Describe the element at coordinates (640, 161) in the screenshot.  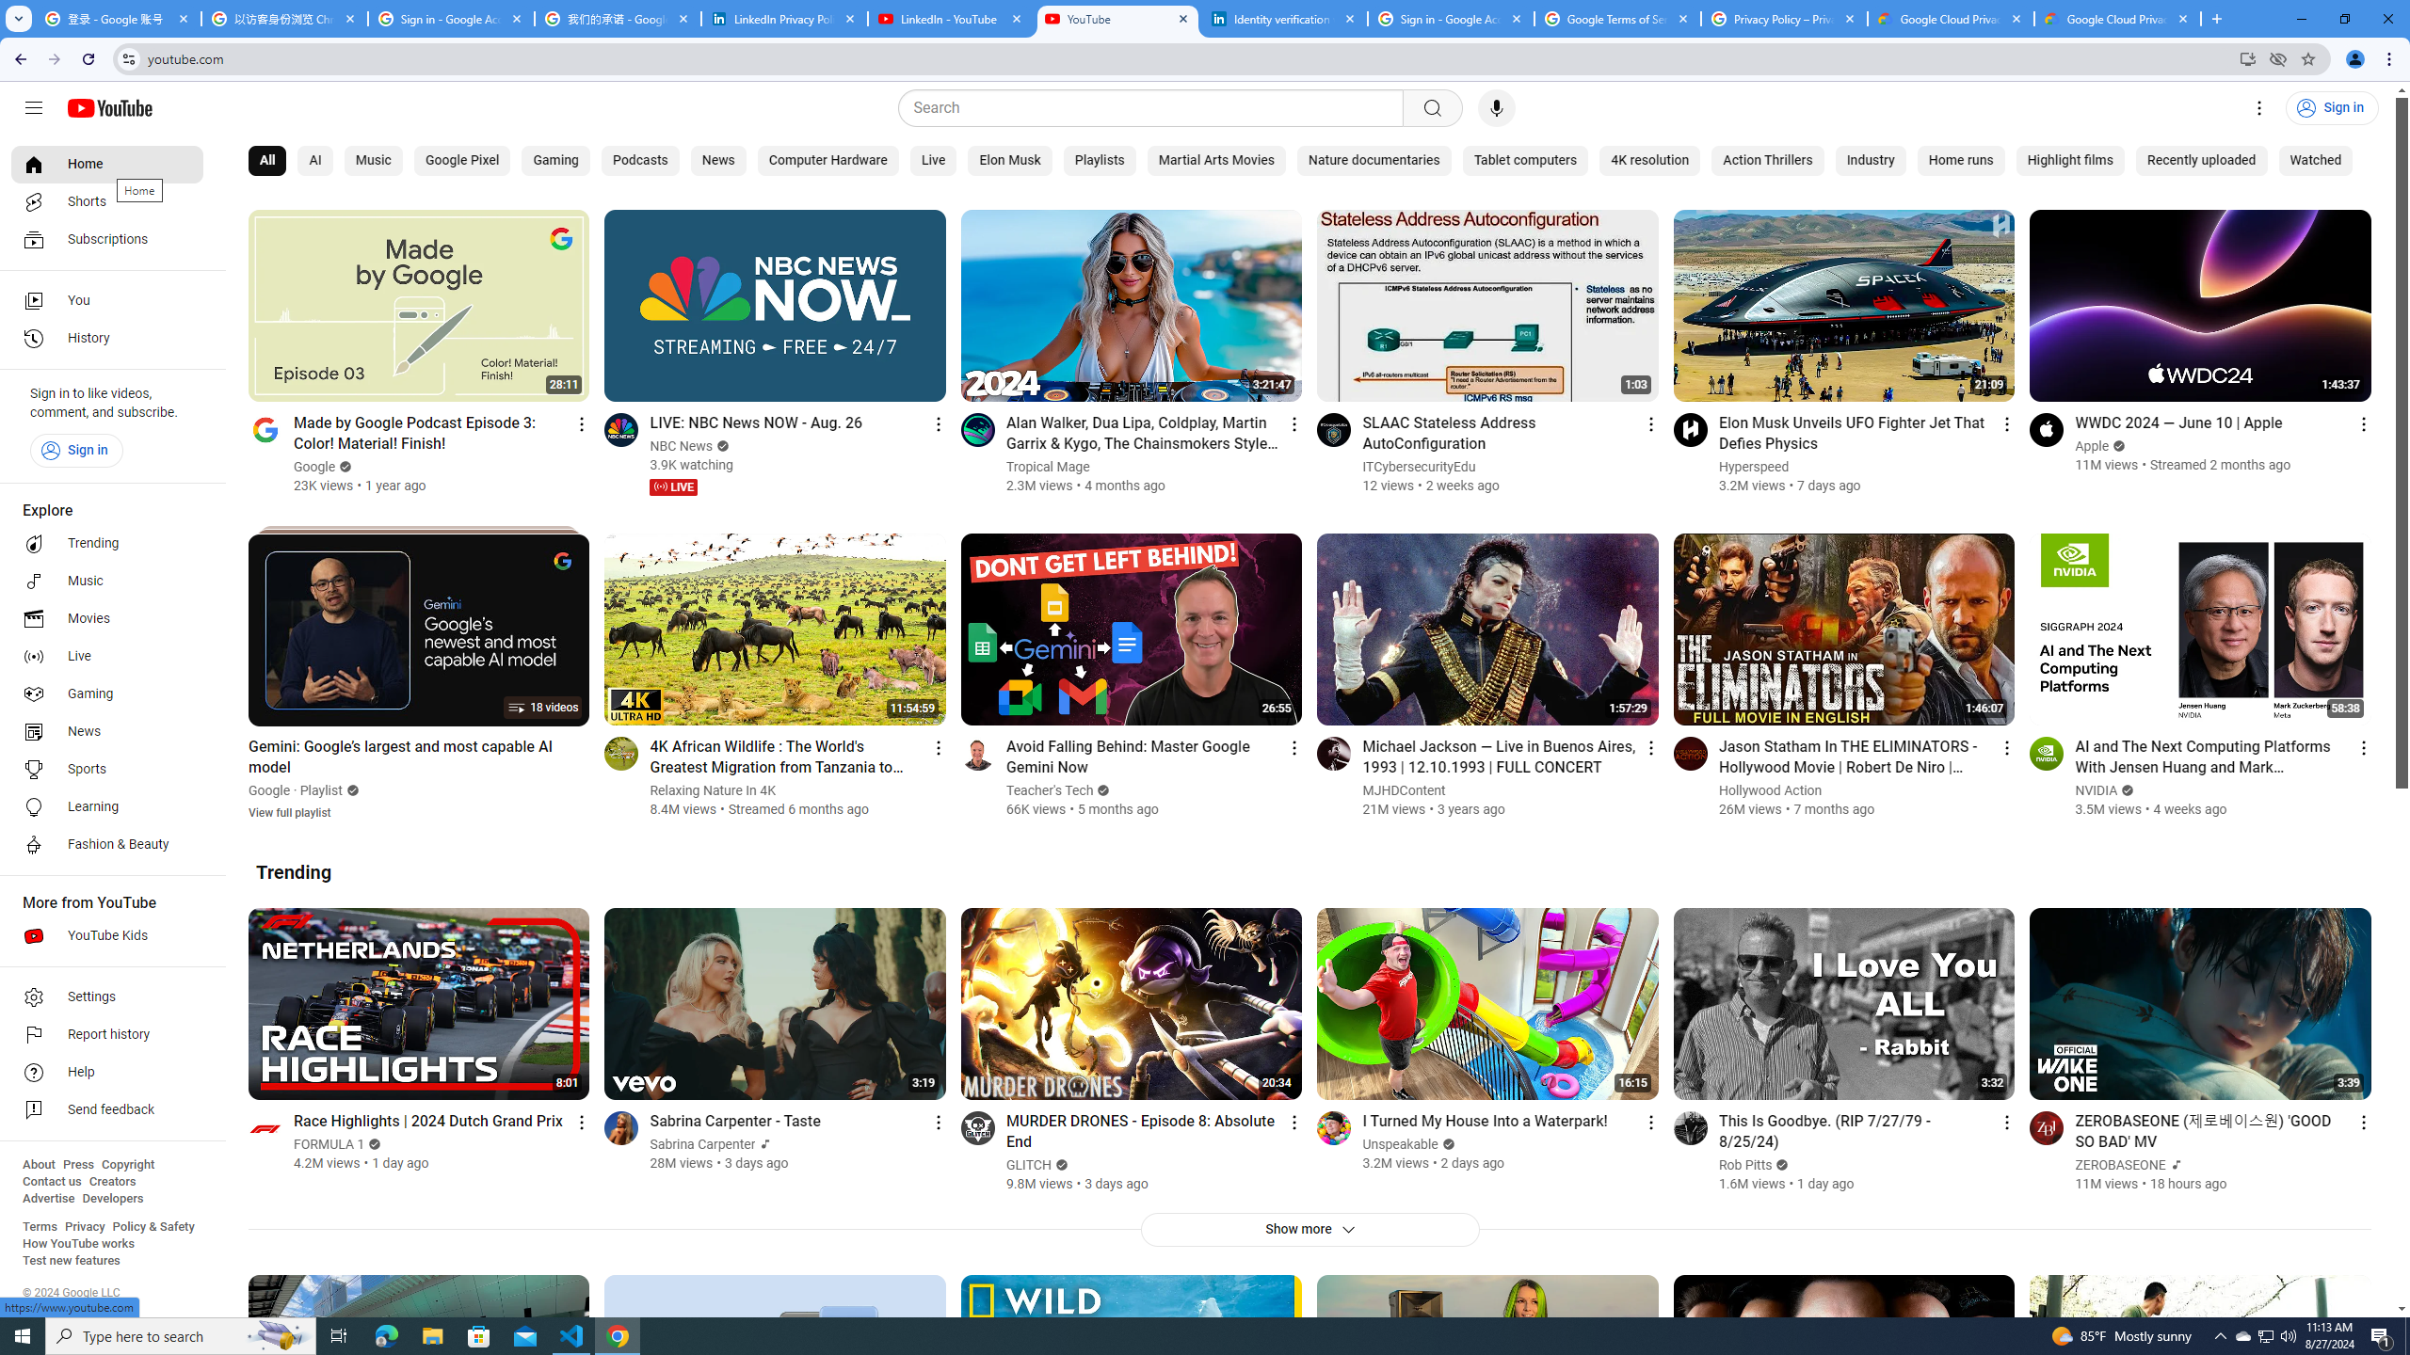
I see `Podcasts` at that location.